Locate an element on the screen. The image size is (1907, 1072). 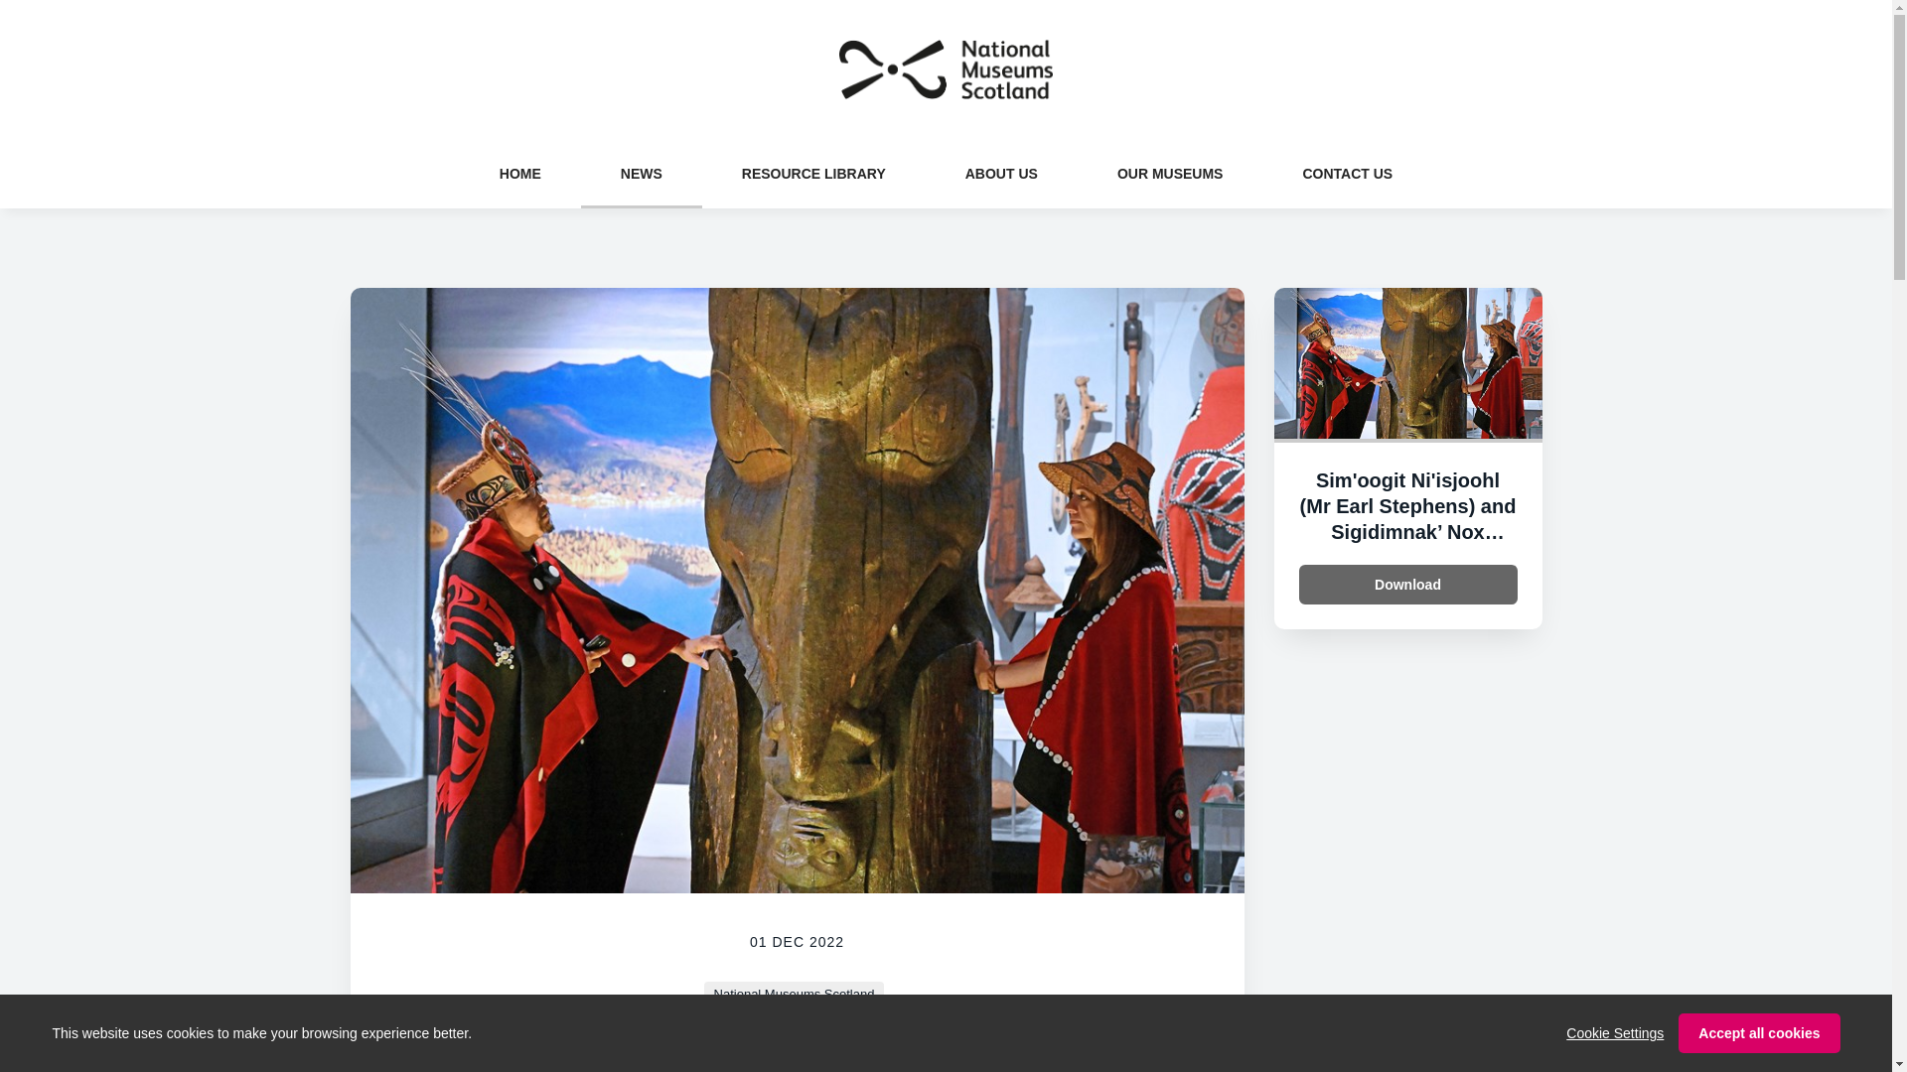
CONTACT US is located at coordinates (1347, 173).